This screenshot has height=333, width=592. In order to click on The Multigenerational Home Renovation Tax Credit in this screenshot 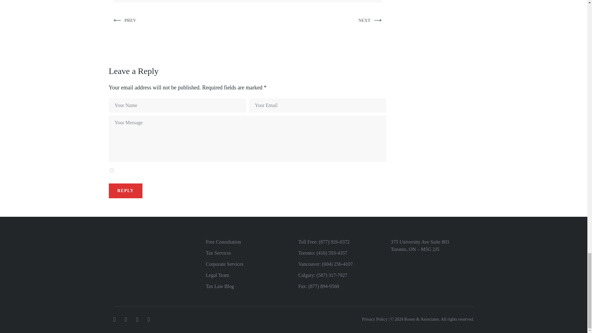, I will do `click(125, 20)`.